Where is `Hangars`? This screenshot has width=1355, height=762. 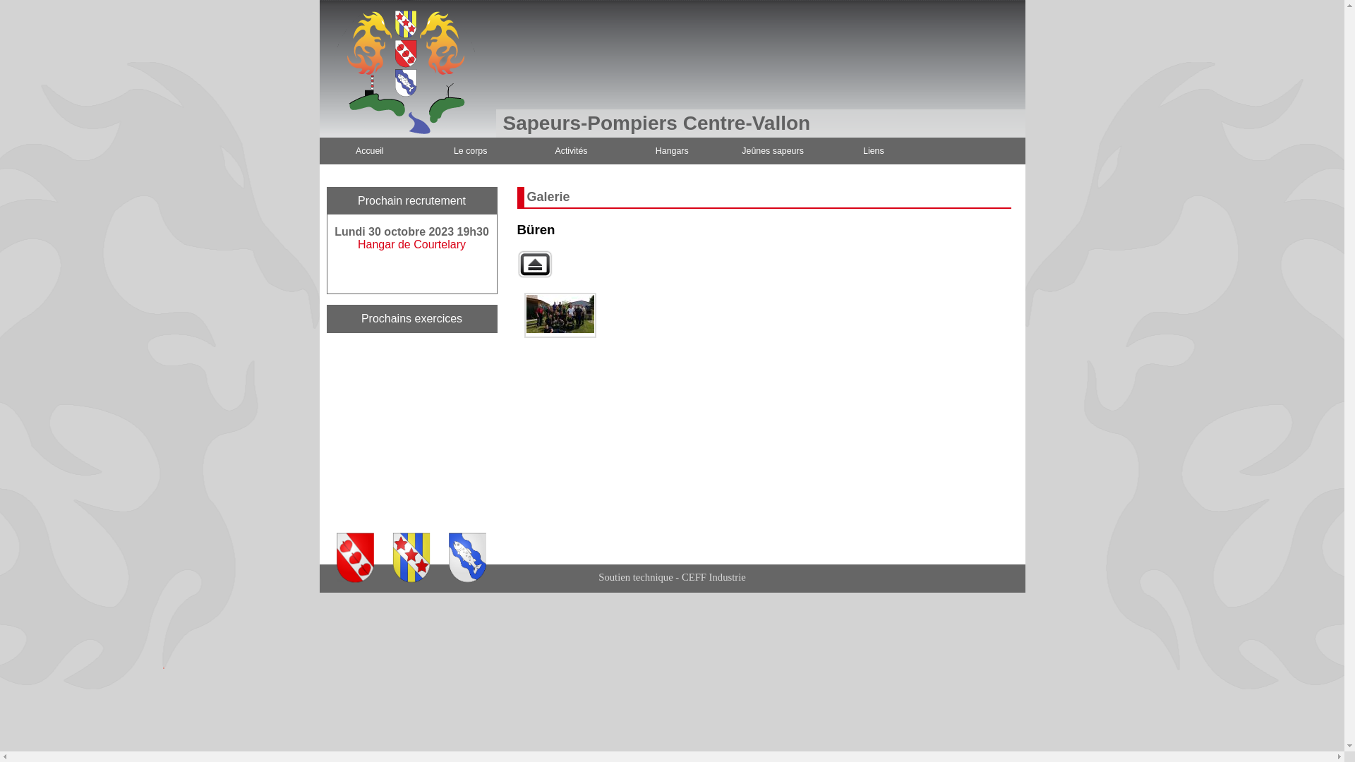 Hangars is located at coordinates (672, 151).